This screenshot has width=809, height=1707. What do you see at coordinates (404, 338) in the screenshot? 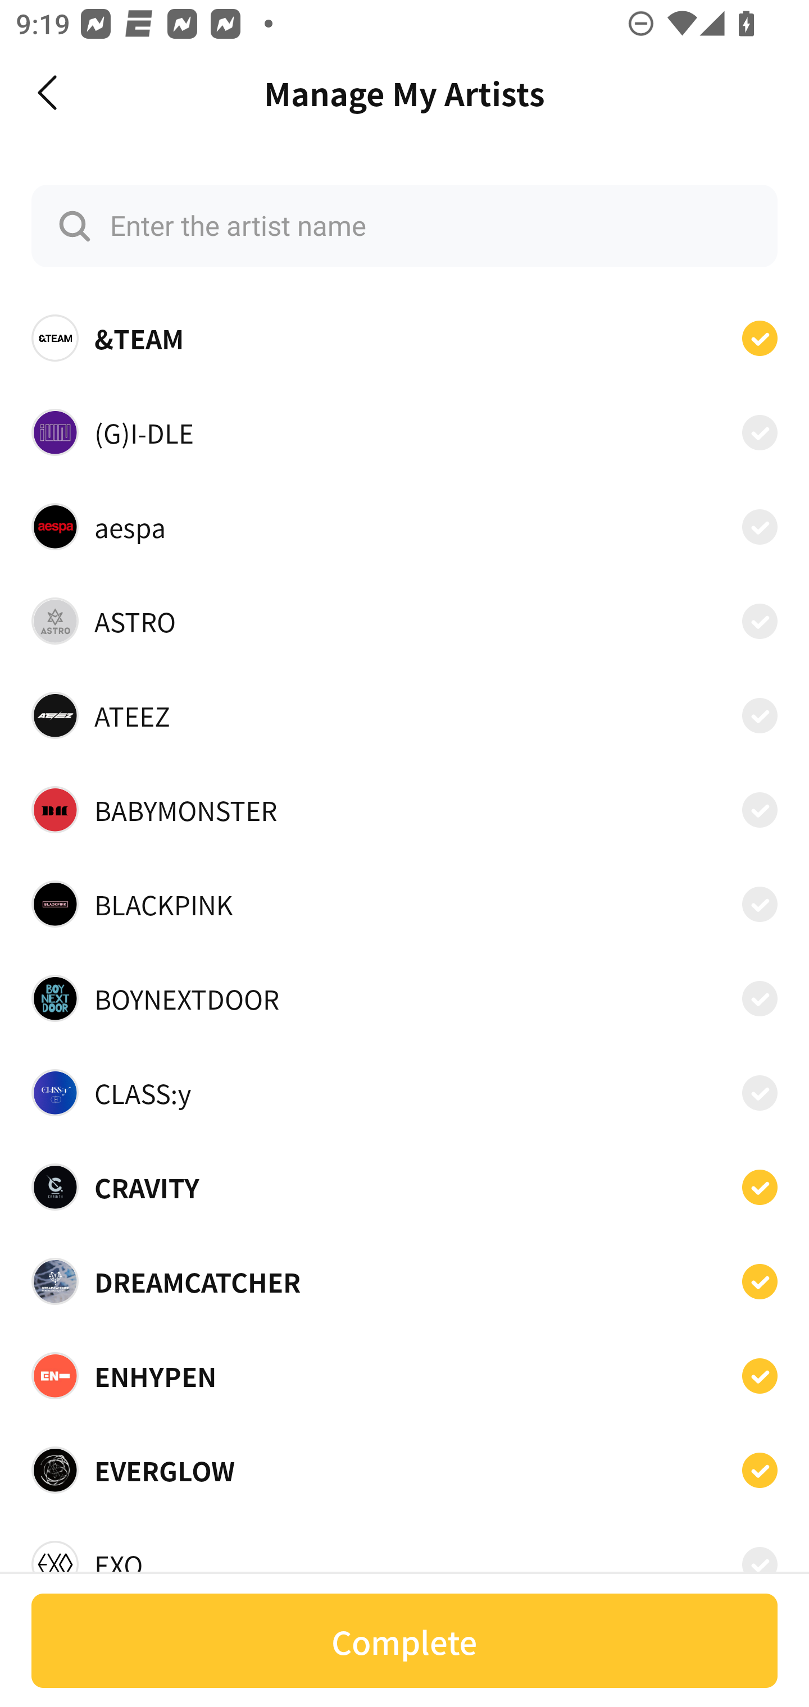
I see `&TEAM` at bounding box center [404, 338].